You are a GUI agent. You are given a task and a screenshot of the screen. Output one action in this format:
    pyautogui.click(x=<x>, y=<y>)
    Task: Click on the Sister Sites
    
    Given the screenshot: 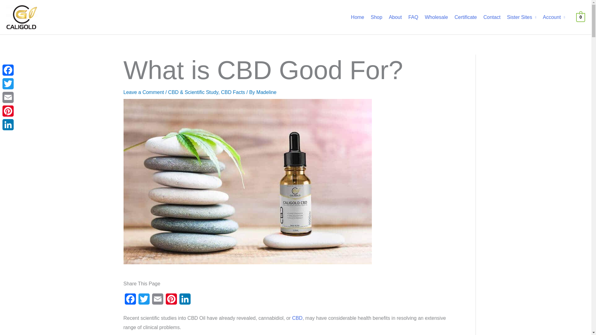 What is the action you would take?
    pyautogui.click(x=523, y=17)
    